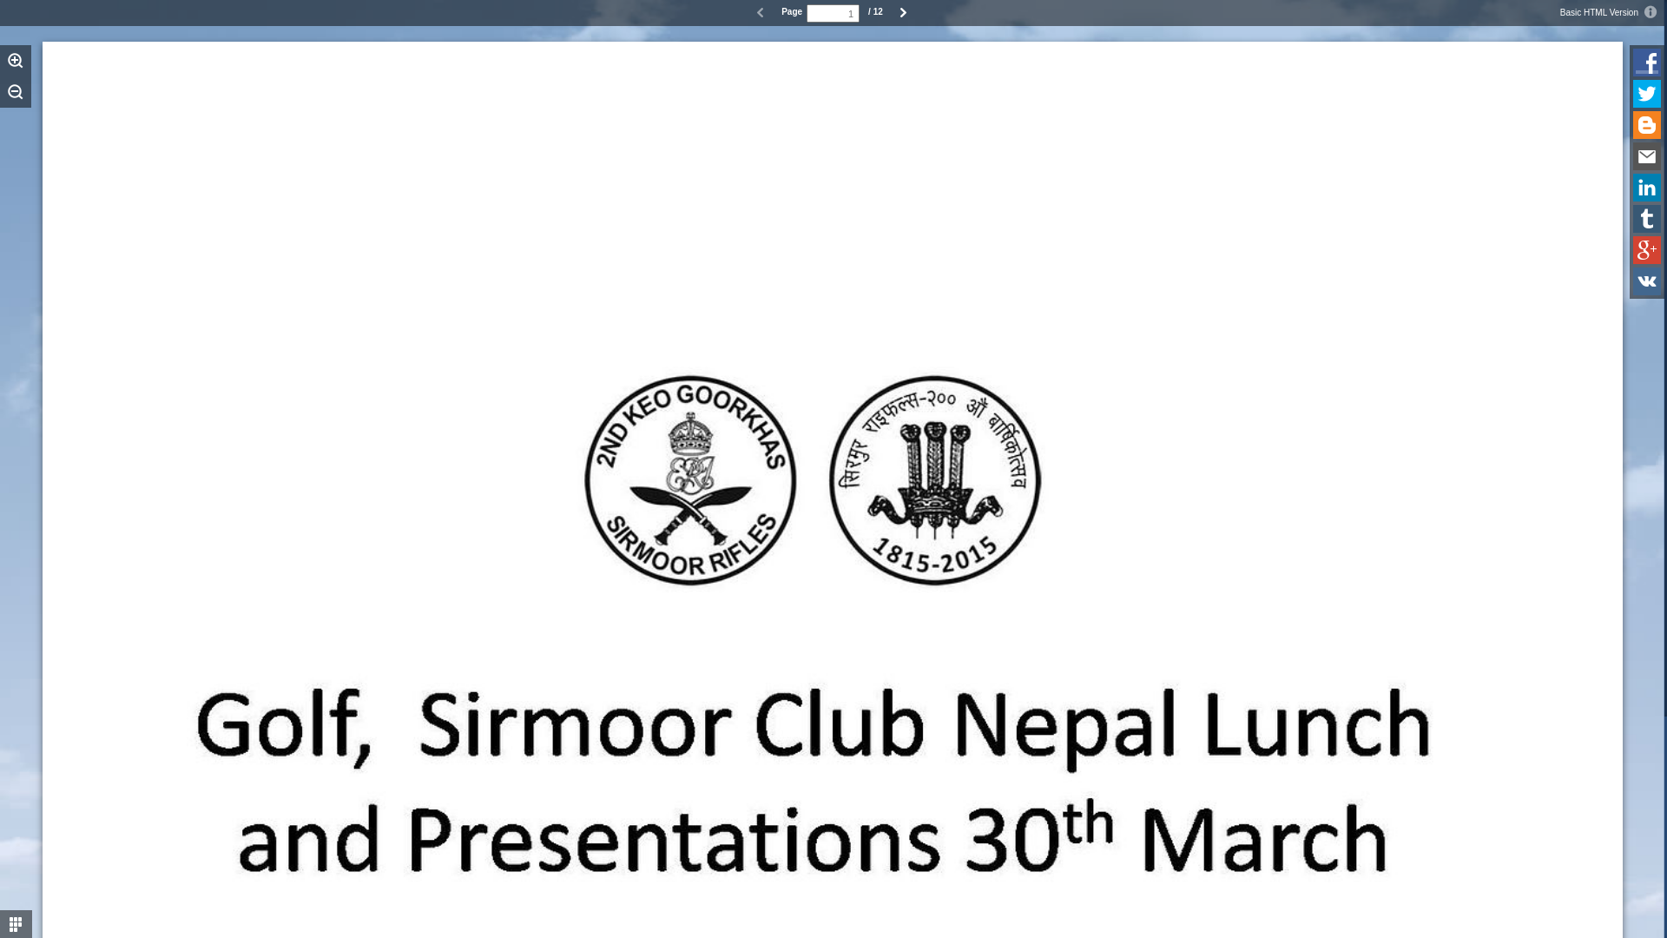 The image size is (1667, 938). I want to click on On Twitter, so click(1647, 94).